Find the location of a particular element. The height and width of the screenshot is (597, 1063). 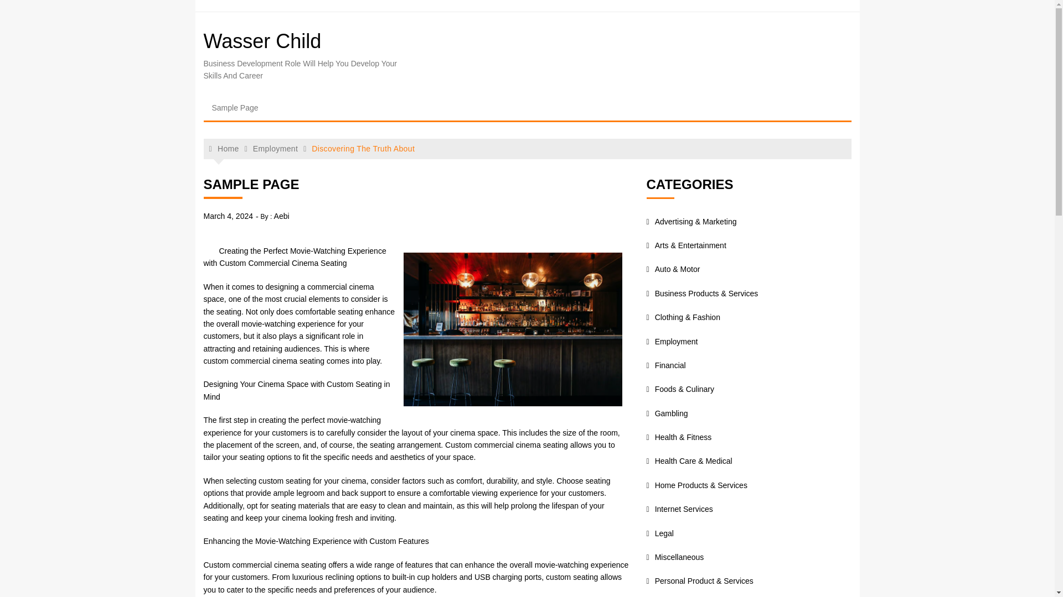

Financial is located at coordinates (665, 365).